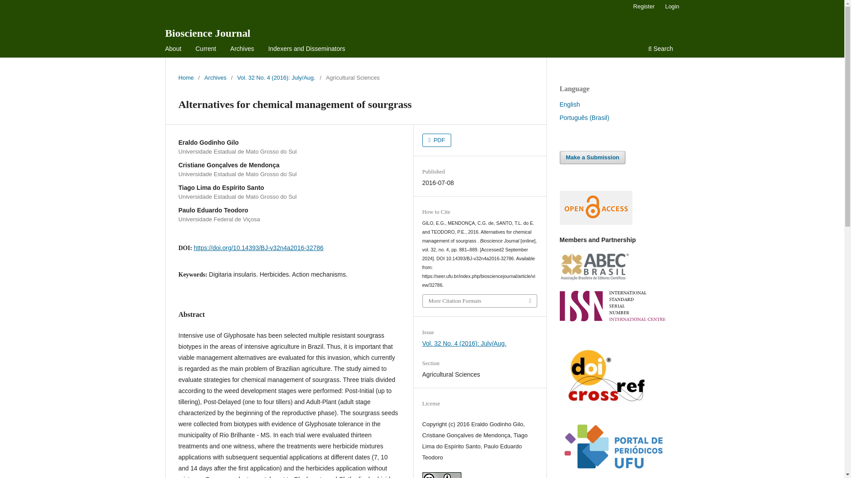 The image size is (851, 478). Describe the element at coordinates (206, 50) in the screenshot. I see `Current` at that location.